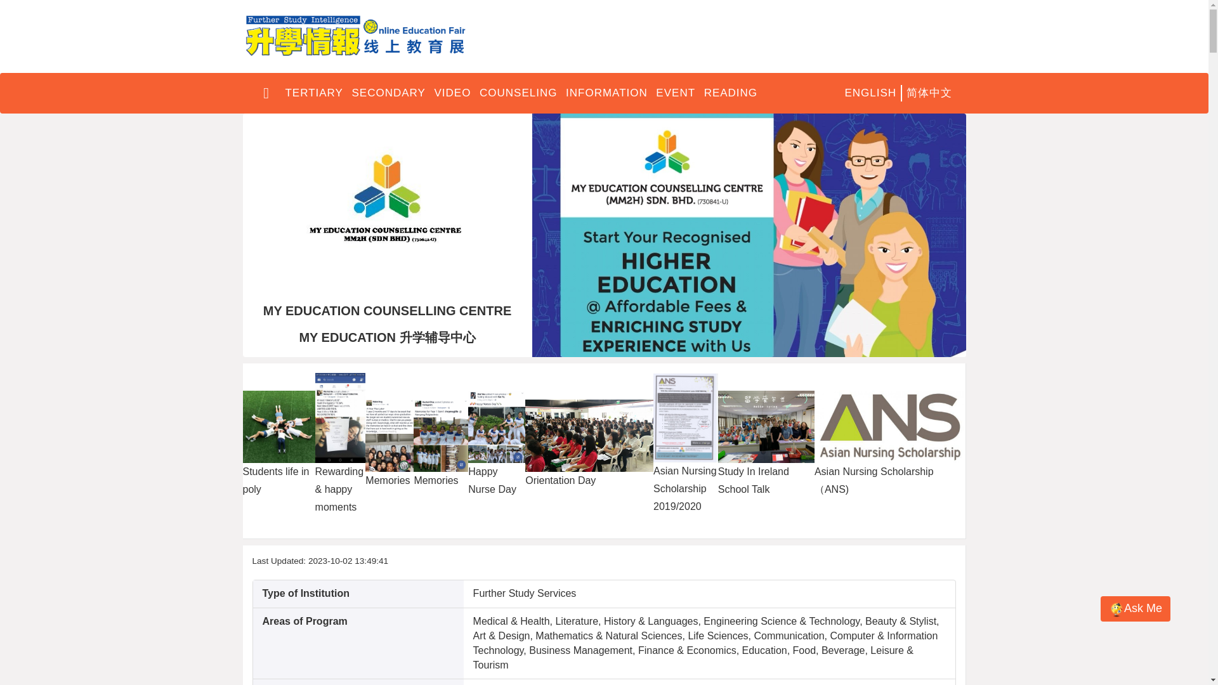  What do you see at coordinates (314, 93) in the screenshot?
I see `TERTIARY` at bounding box center [314, 93].